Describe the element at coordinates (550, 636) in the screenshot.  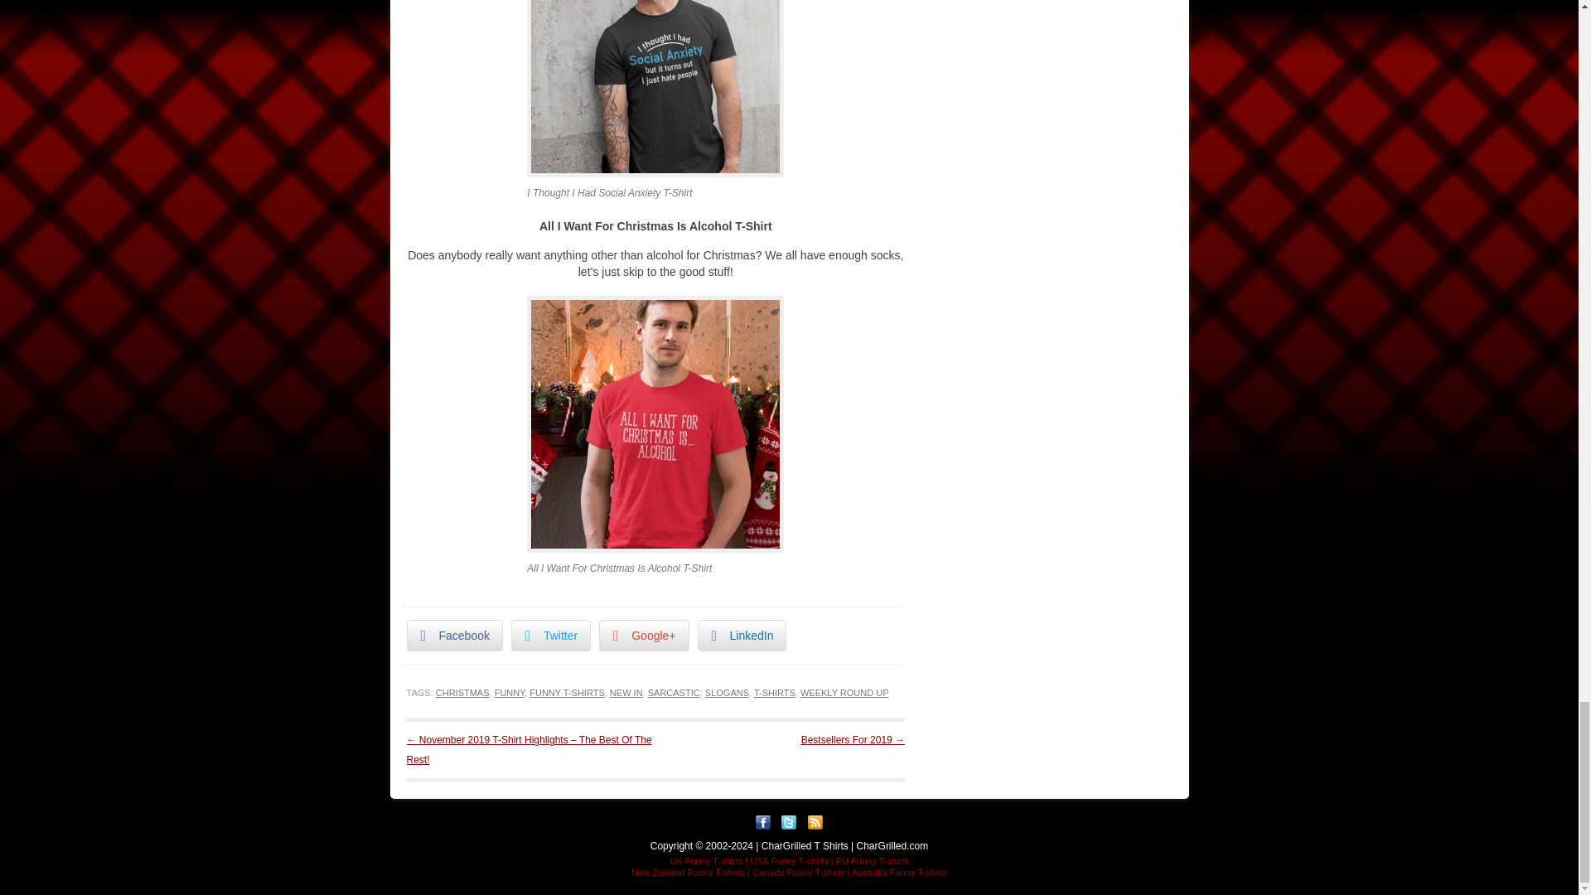
I see `Twitter` at that location.